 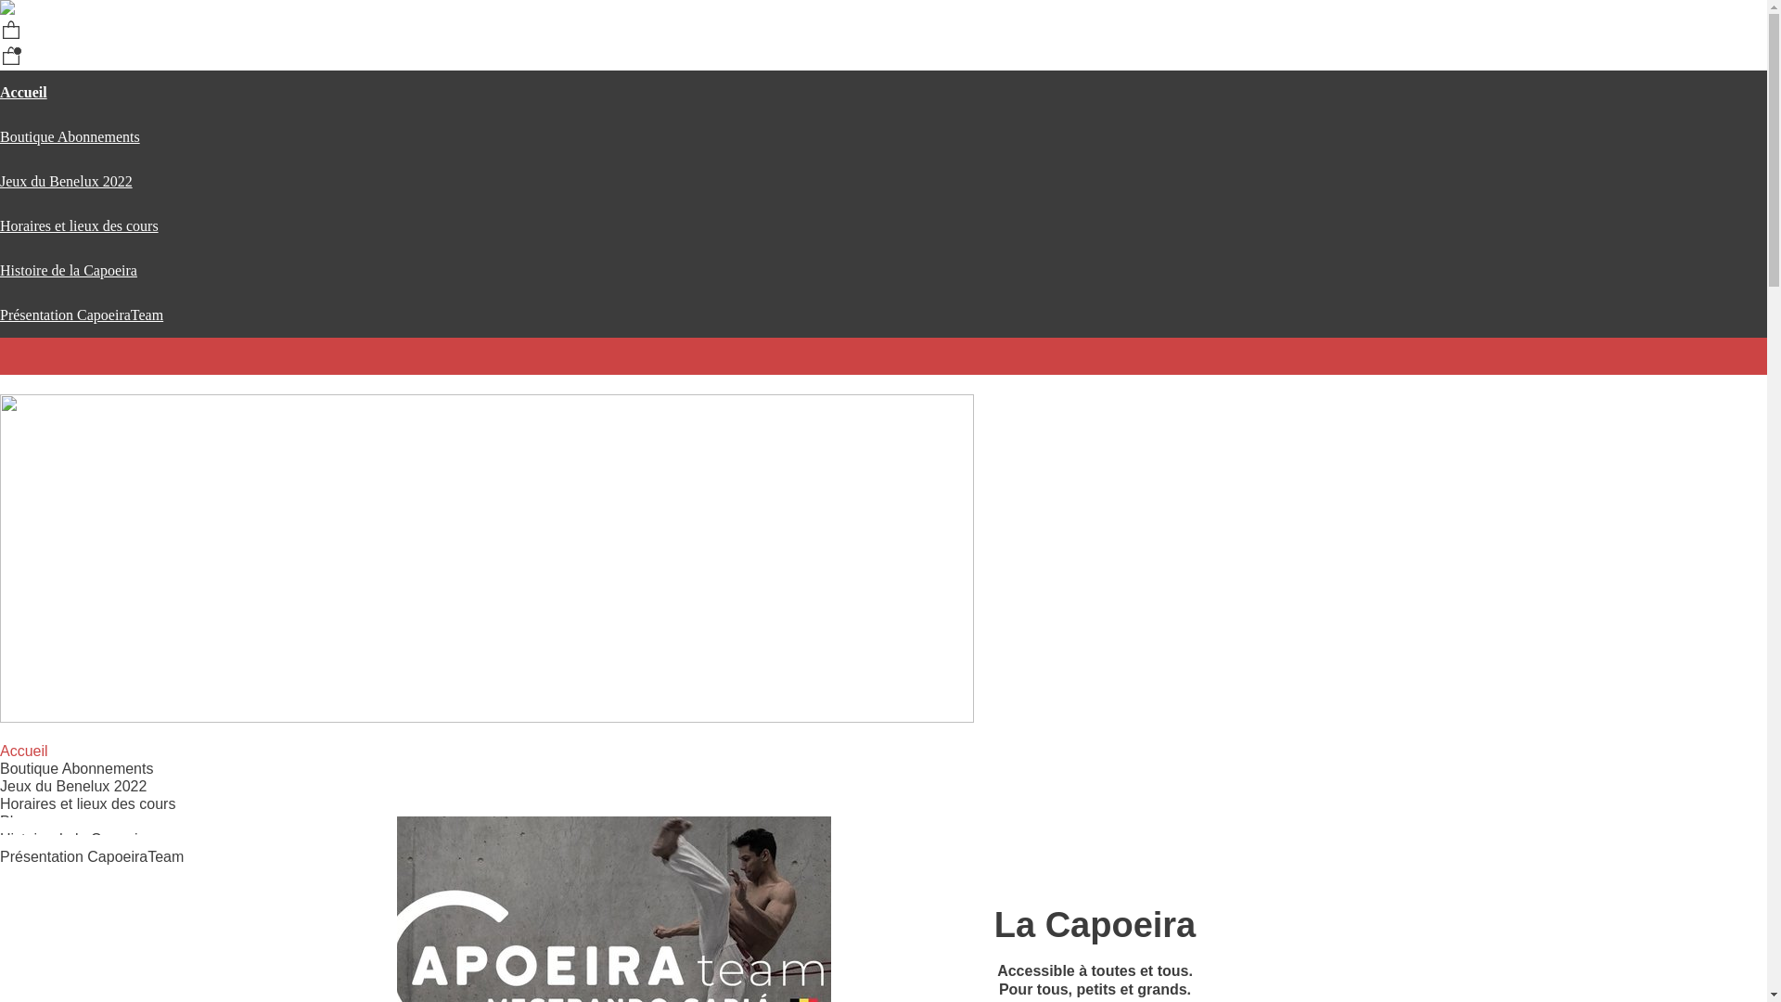 I want to click on Histoire de la Capoeira, so click(x=69, y=271).